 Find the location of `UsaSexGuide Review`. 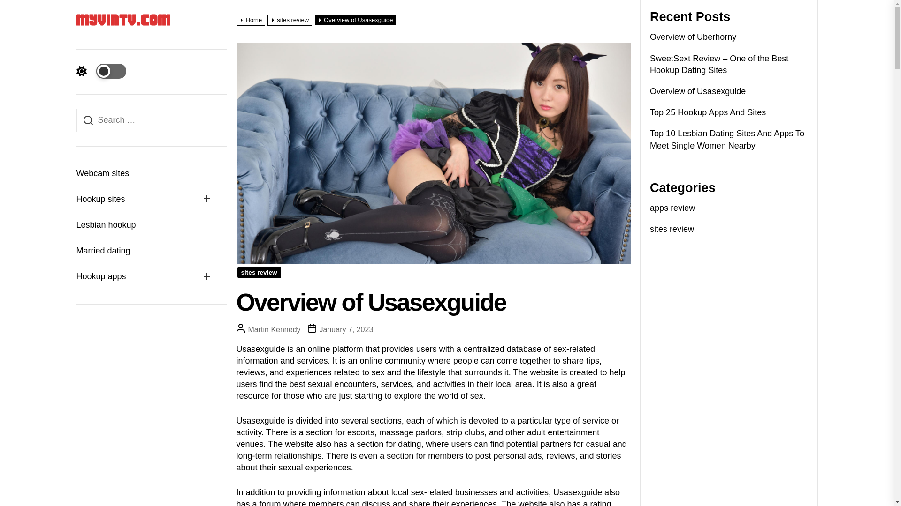

UsaSexGuide Review is located at coordinates (261, 421).